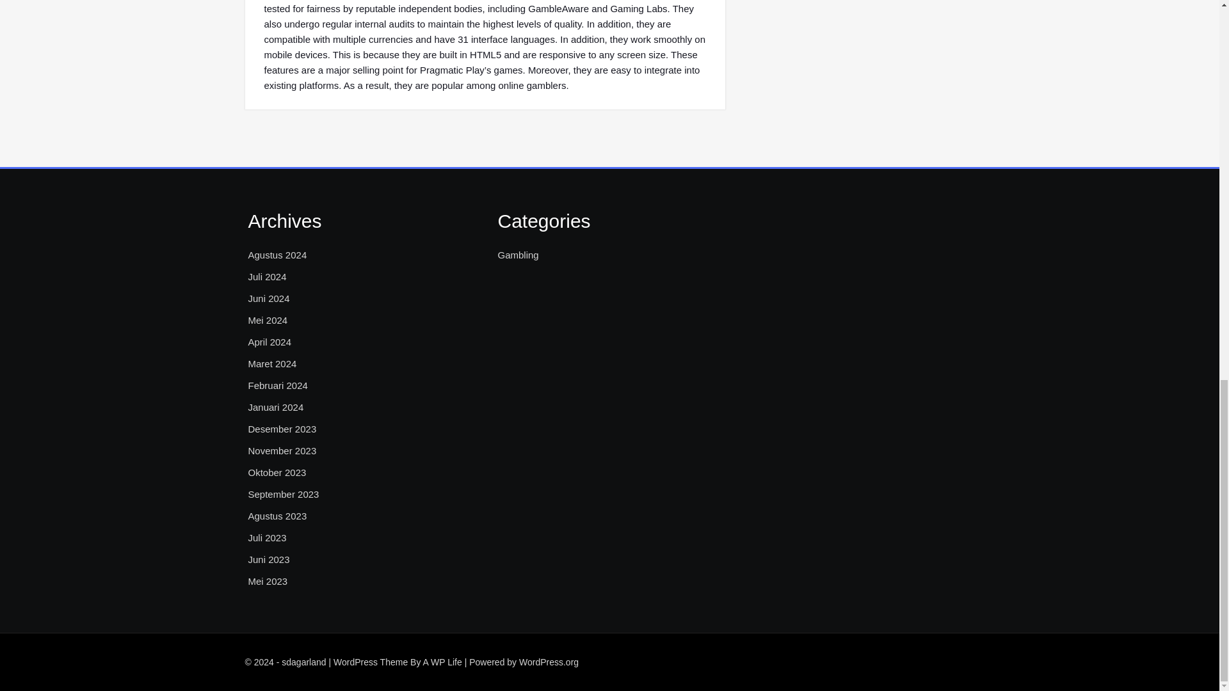  What do you see at coordinates (268, 582) in the screenshot?
I see `Mei 2023` at bounding box center [268, 582].